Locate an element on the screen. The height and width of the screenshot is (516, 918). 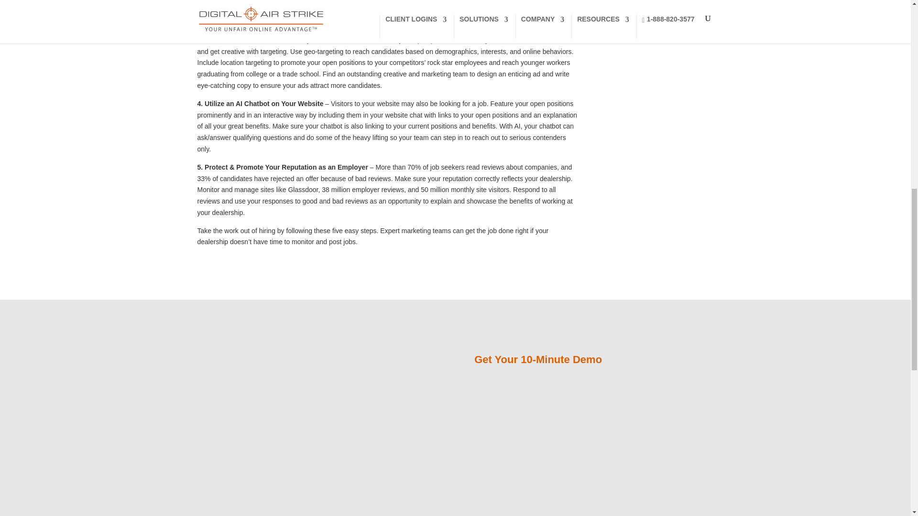
cta-2 is located at coordinates (273, 435).